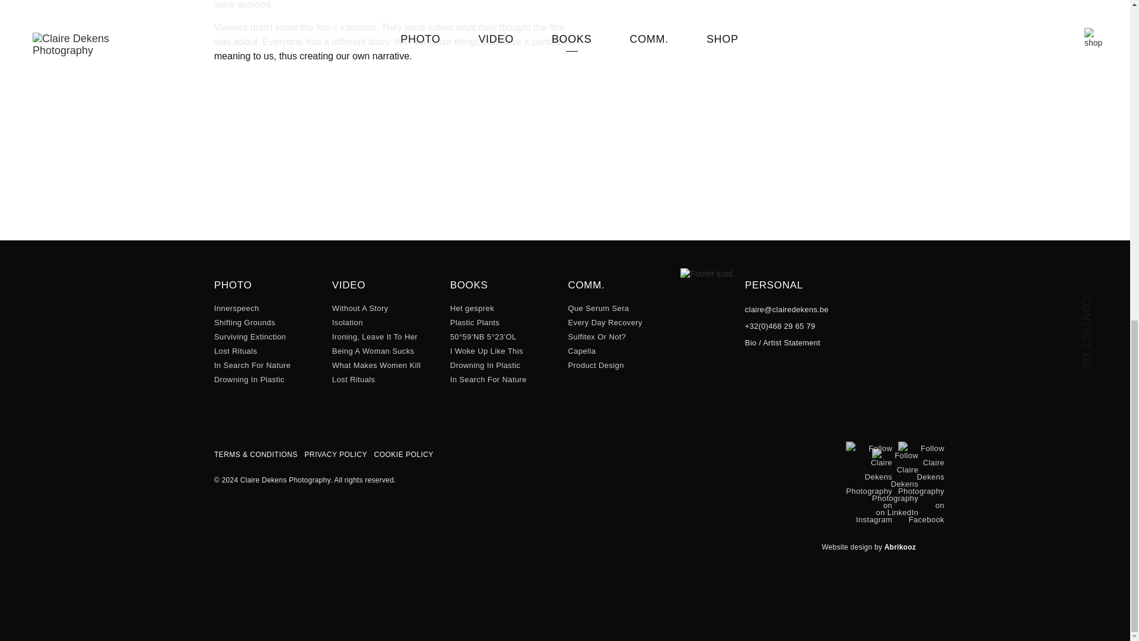 This screenshot has width=1139, height=641. Describe the element at coordinates (581, 351) in the screenshot. I see `Capella` at that location.